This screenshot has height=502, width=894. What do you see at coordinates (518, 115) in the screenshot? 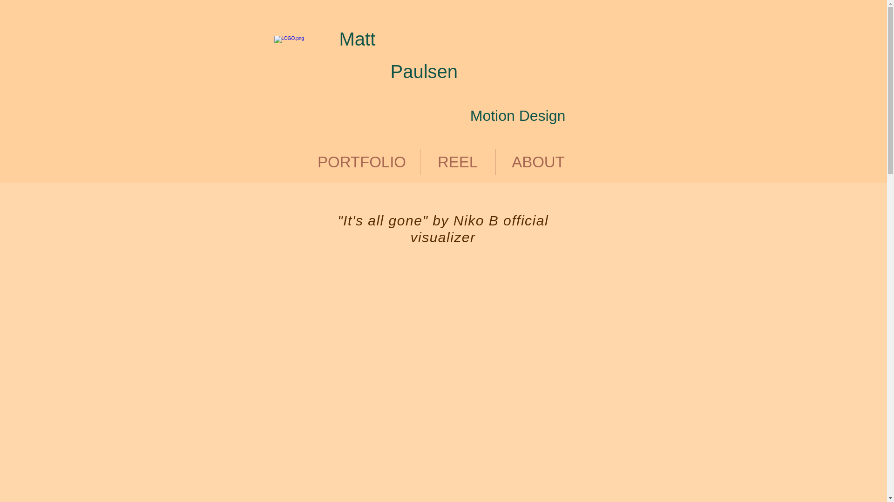
I see `Motion Design` at bounding box center [518, 115].